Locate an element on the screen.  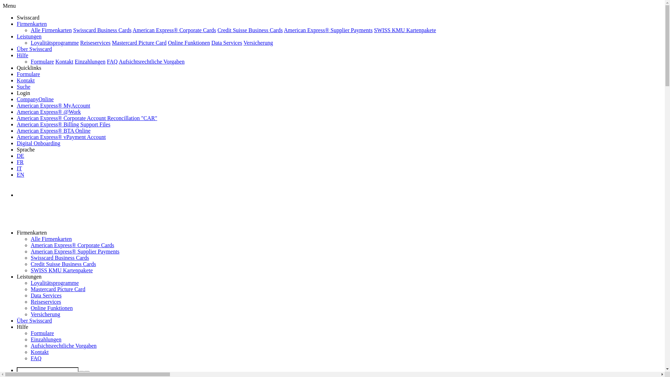
Formulare is located at coordinates (43, 61).